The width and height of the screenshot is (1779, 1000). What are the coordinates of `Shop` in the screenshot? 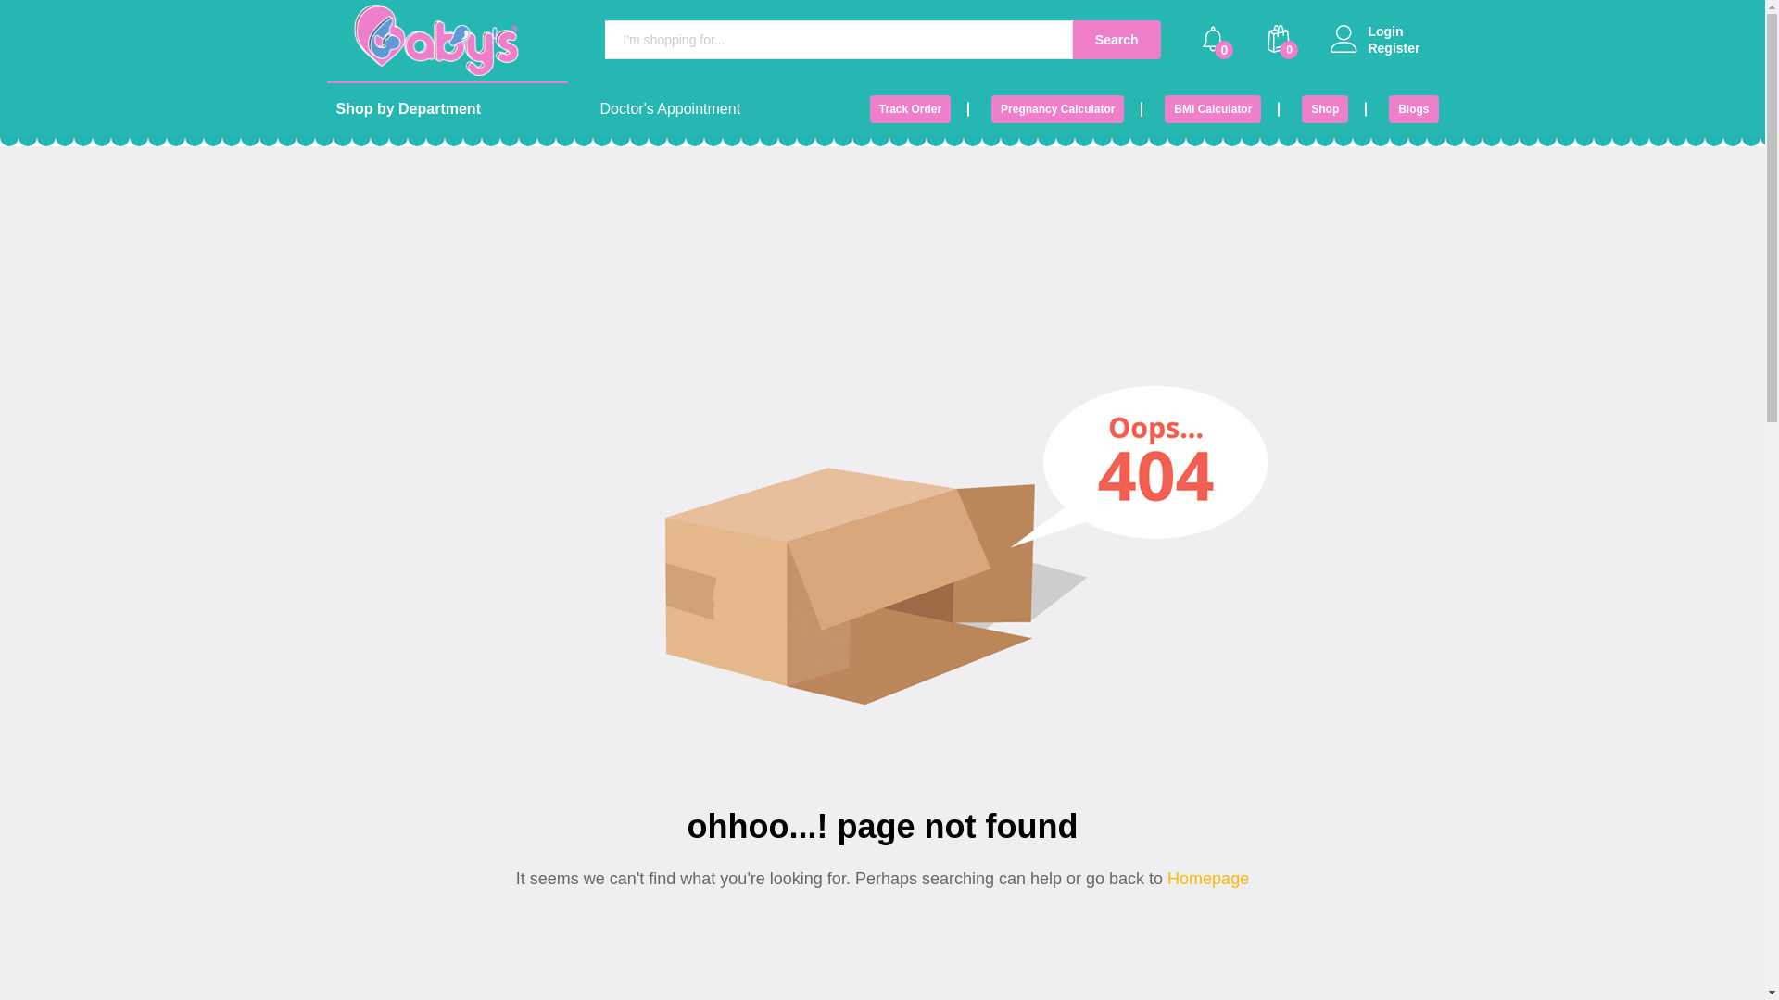 It's located at (1325, 109).